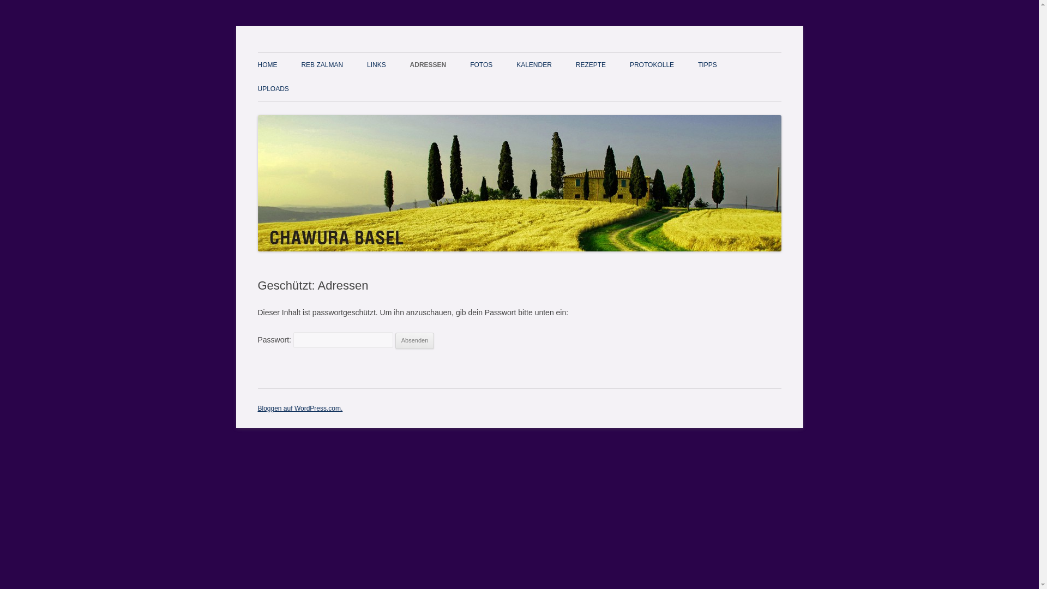  I want to click on TIPPS, so click(708, 65).